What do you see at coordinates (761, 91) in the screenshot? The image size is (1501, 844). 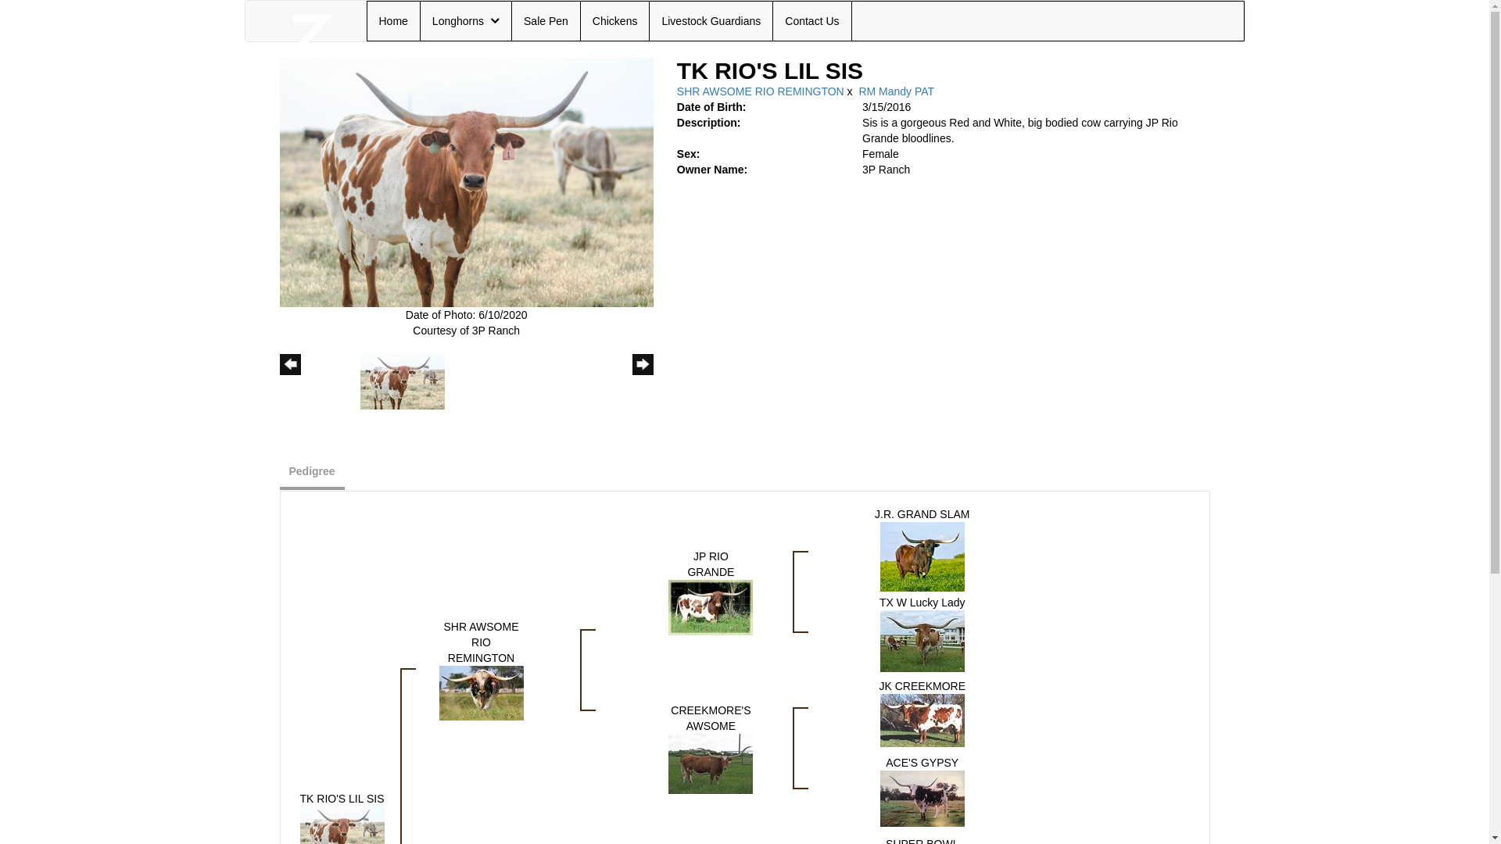 I see `SHR AWSOME RIO REMINGTON` at bounding box center [761, 91].